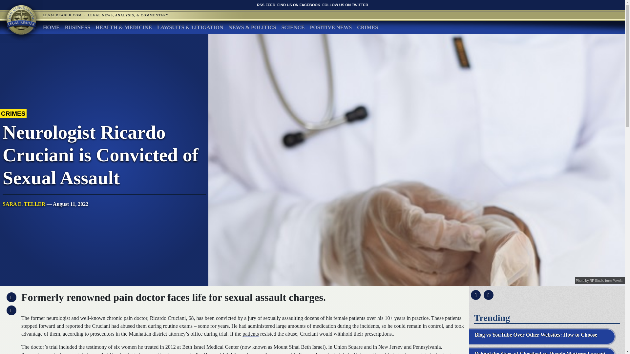 The width and height of the screenshot is (630, 354). What do you see at coordinates (24, 204) in the screenshot?
I see `SARA E. TELLER` at bounding box center [24, 204].